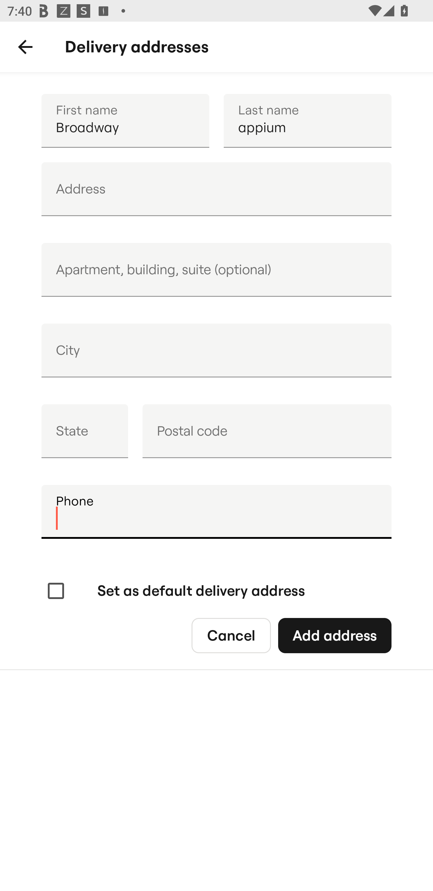 This screenshot has height=891, width=433. Describe the element at coordinates (231, 636) in the screenshot. I see `Cancel` at that location.